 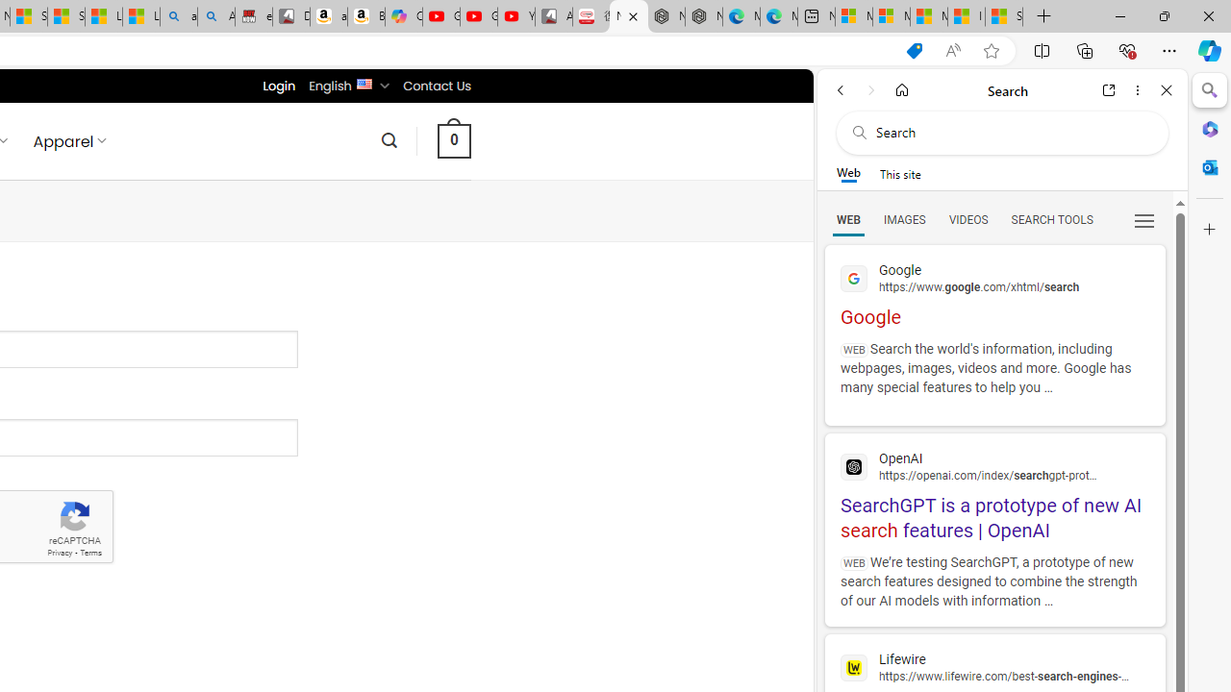 I want to click on  0 , so click(x=454, y=140).